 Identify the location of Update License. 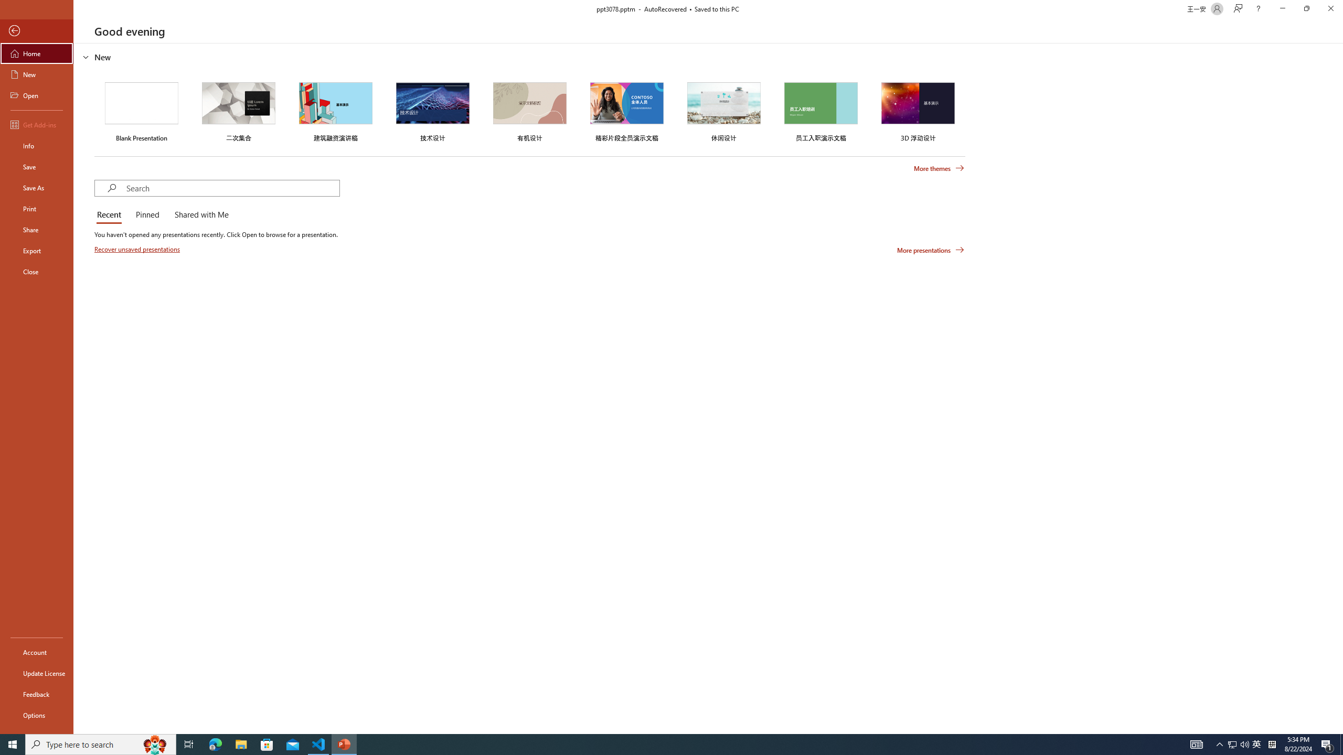
(37, 673).